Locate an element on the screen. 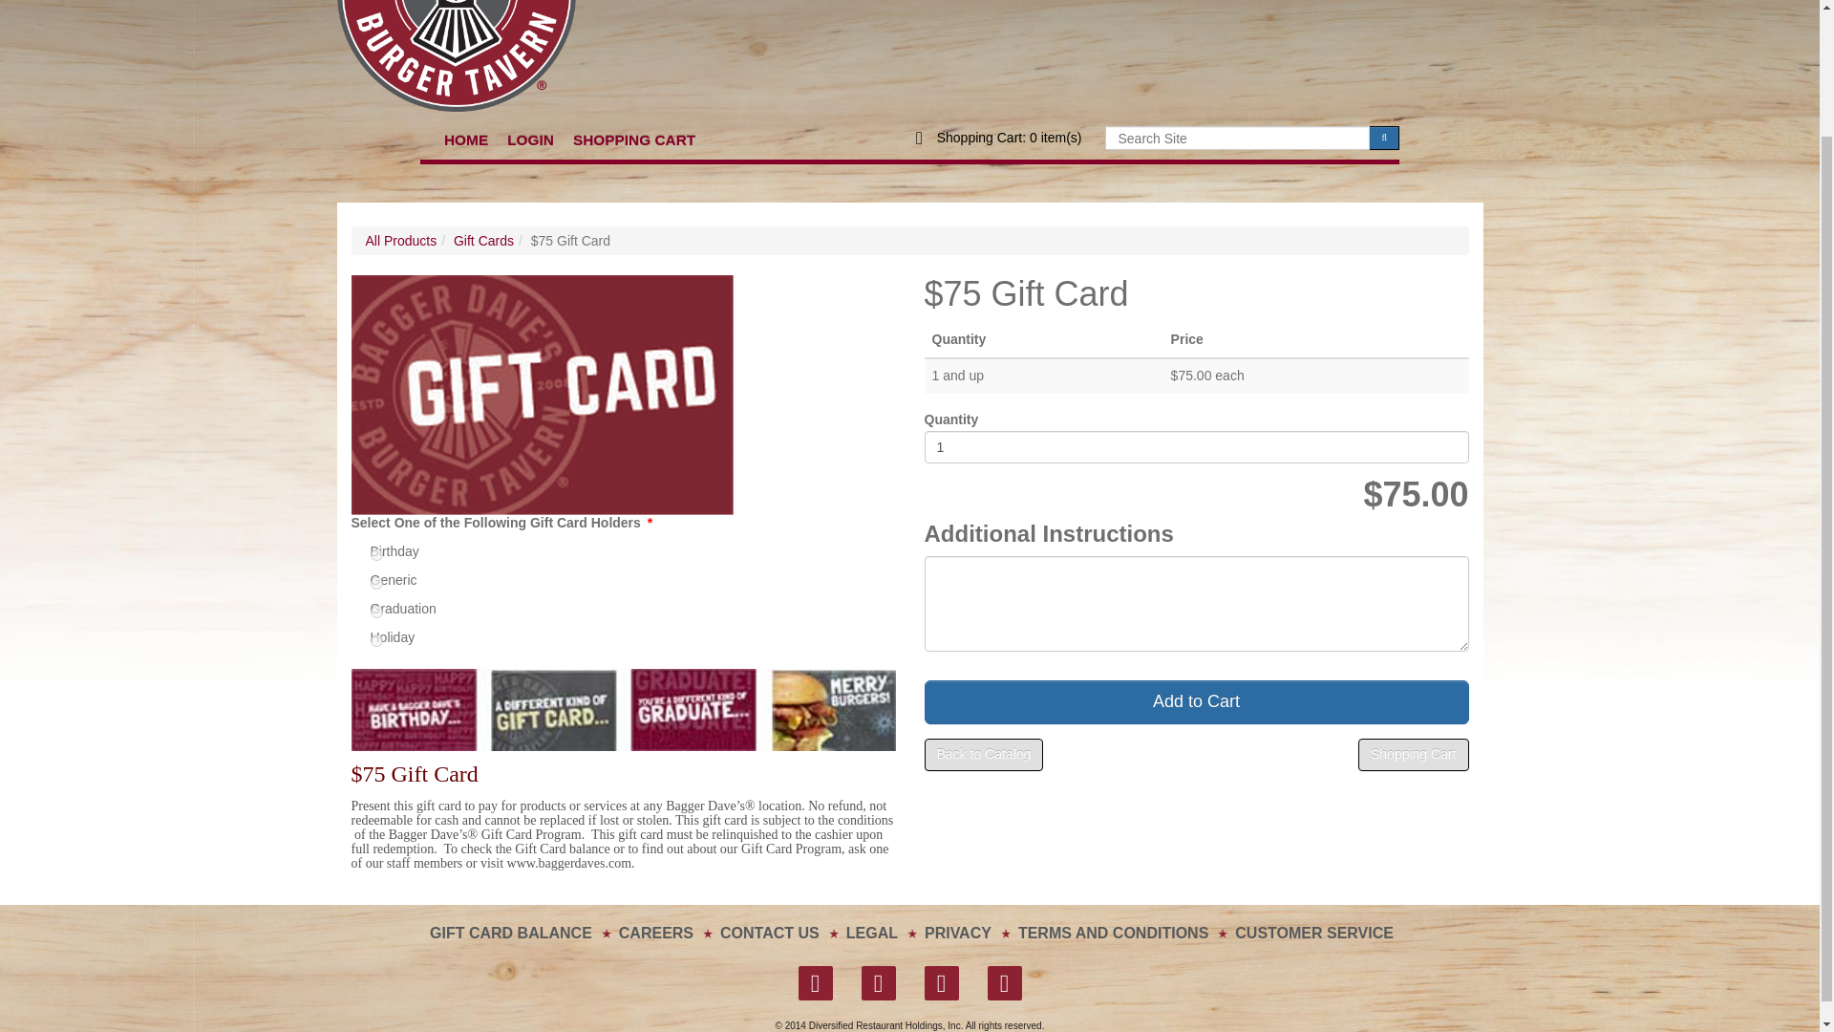  Instagram is located at coordinates (1005, 982).